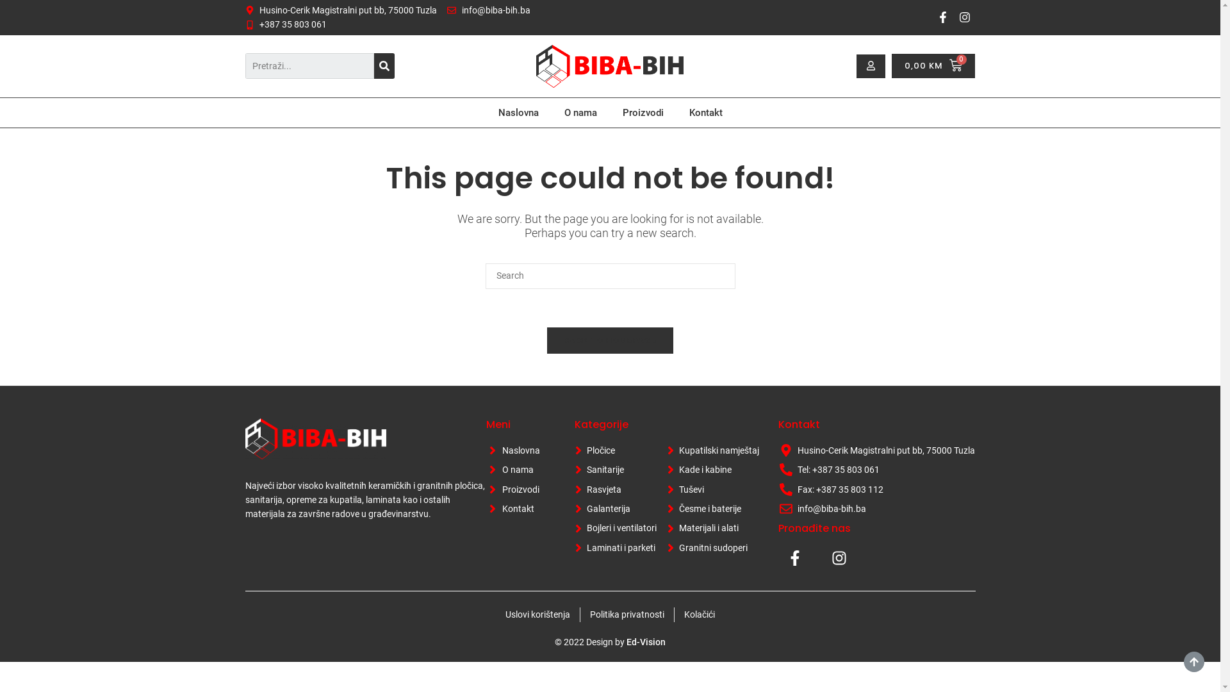 The image size is (1230, 692). I want to click on Granitni sudoperi, so click(711, 548).